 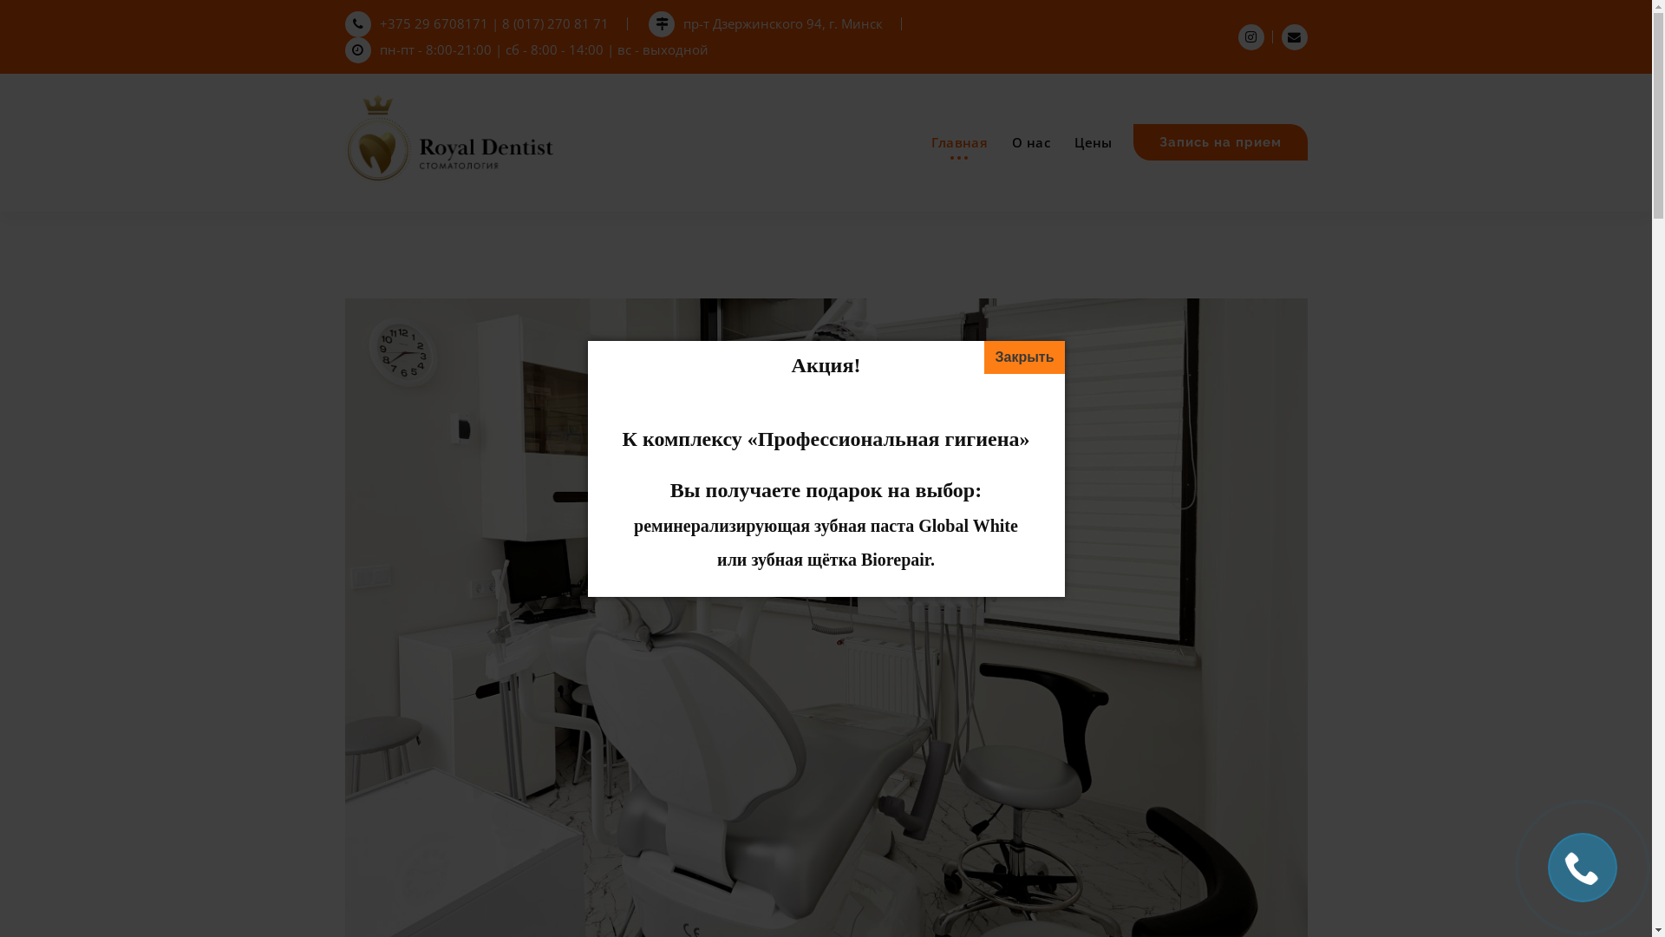 What do you see at coordinates (477, 23) in the screenshot?
I see `+375 29 6708171 | 8 (017) 270 81 71` at bounding box center [477, 23].